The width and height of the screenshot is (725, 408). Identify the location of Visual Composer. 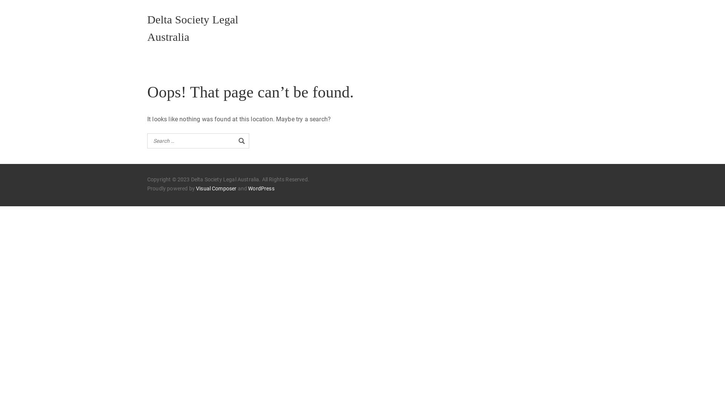
(216, 189).